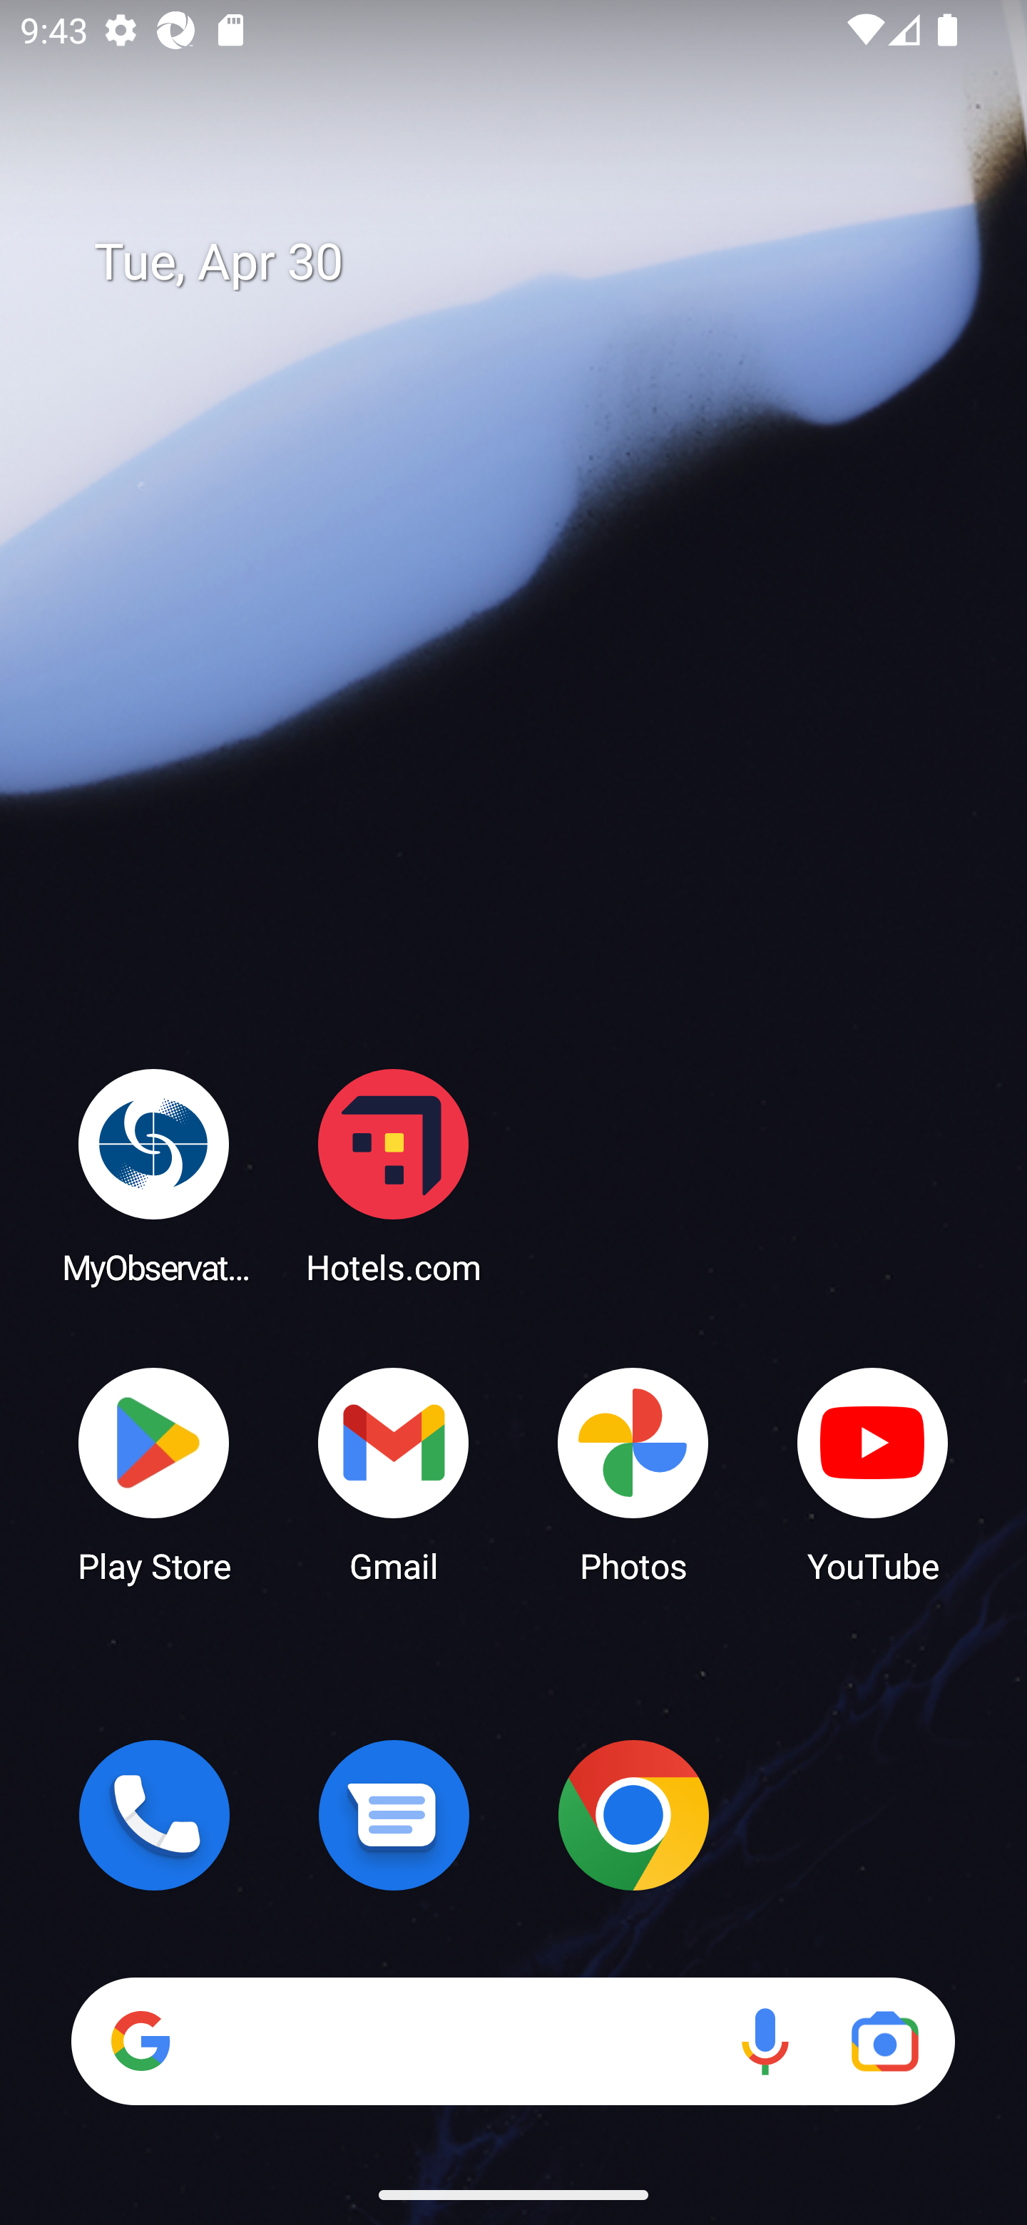 The image size is (1027, 2225). Describe the element at coordinates (873, 1473) in the screenshot. I see `YouTube` at that location.